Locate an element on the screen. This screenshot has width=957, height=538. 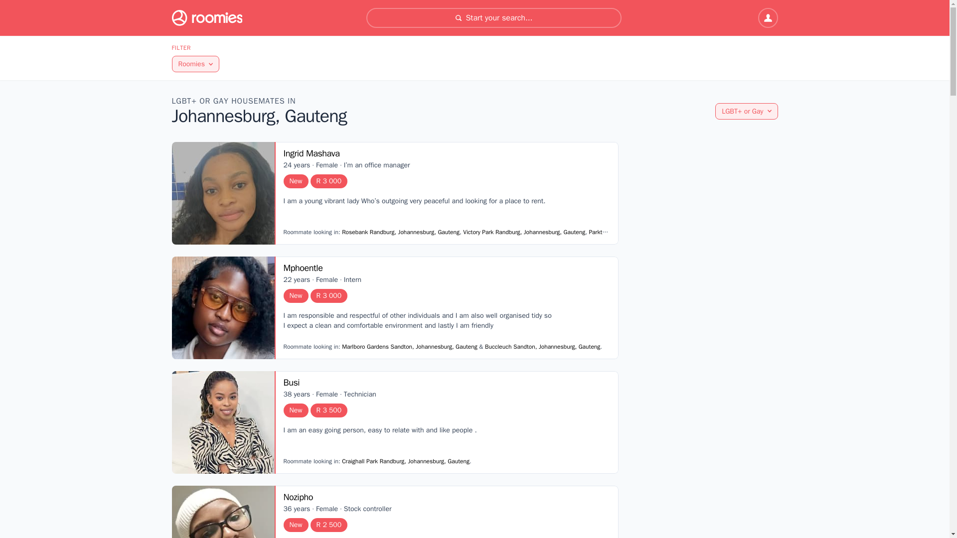
Buccleuch Sandton, Johannesburg, Gauteng is located at coordinates (542, 347).